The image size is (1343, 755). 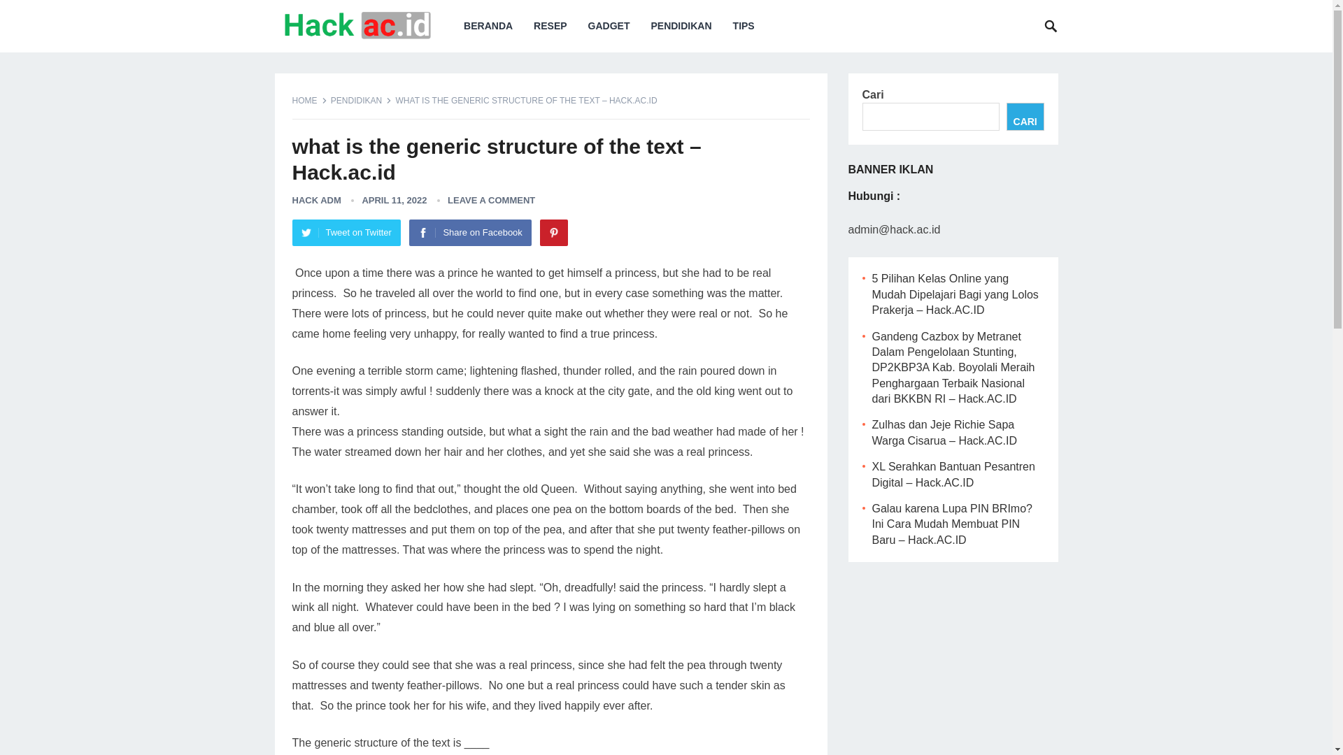 I want to click on CARI, so click(x=1025, y=116).